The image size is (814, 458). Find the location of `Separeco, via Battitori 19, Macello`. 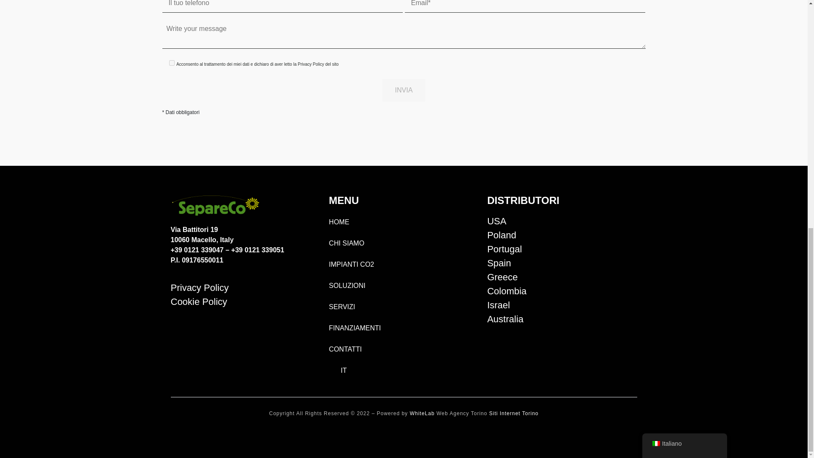

Separeco, via Battitori 19, Macello is located at coordinates (245, 356).